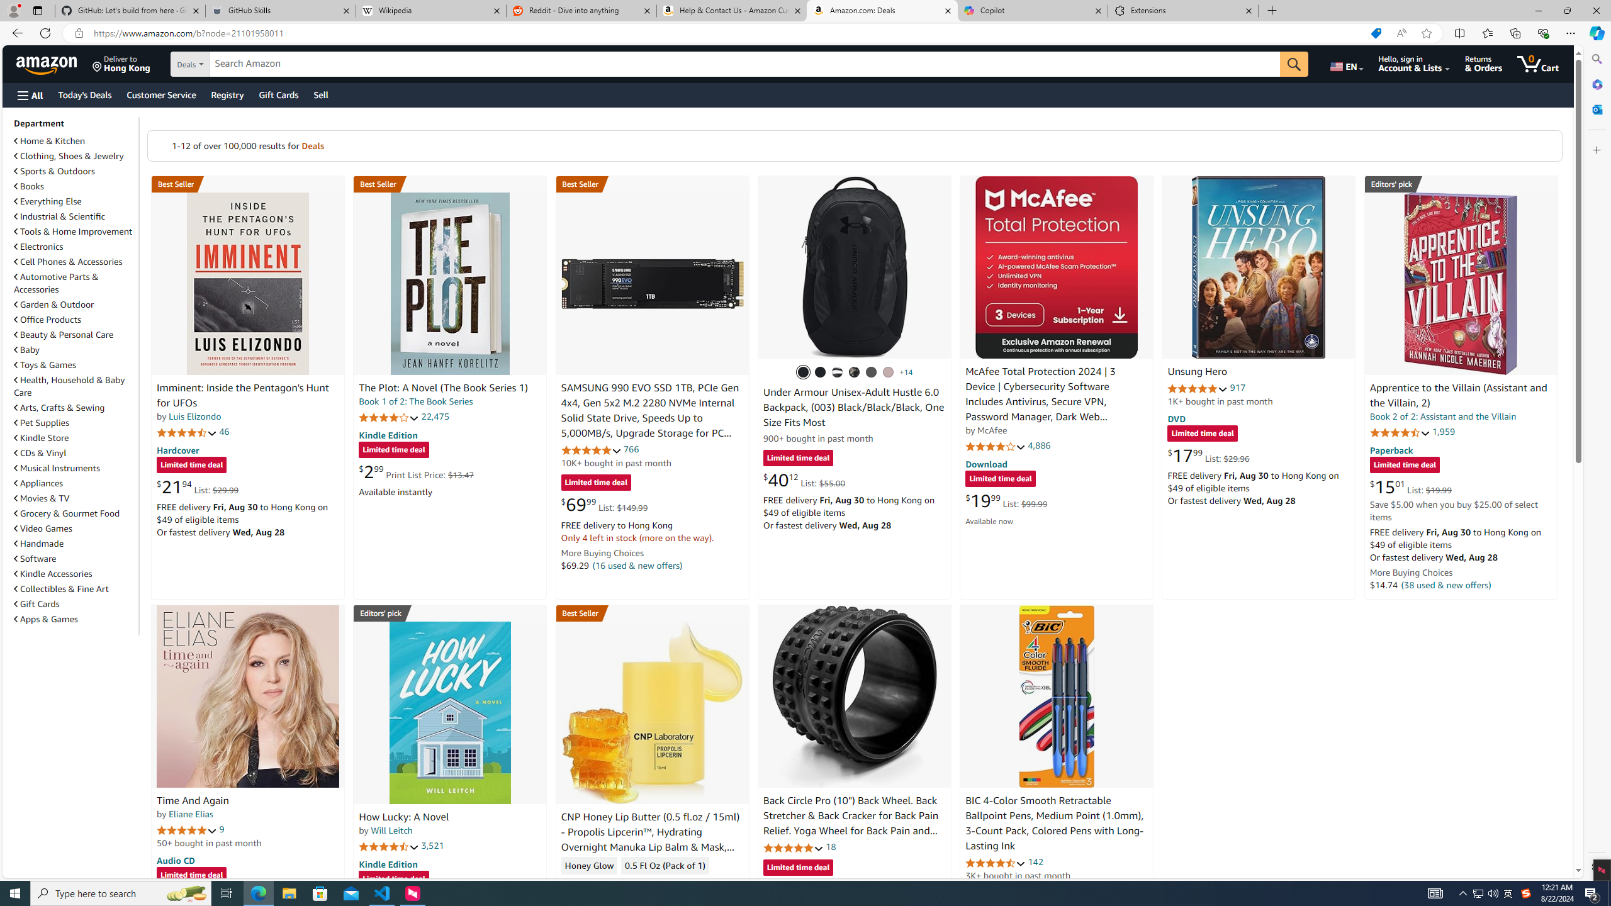 The width and height of the screenshot is (1611, 906). Describe the element at coordinates (197, 487) in the screenshot. I see `$21.94 List: $29.99` at that location.